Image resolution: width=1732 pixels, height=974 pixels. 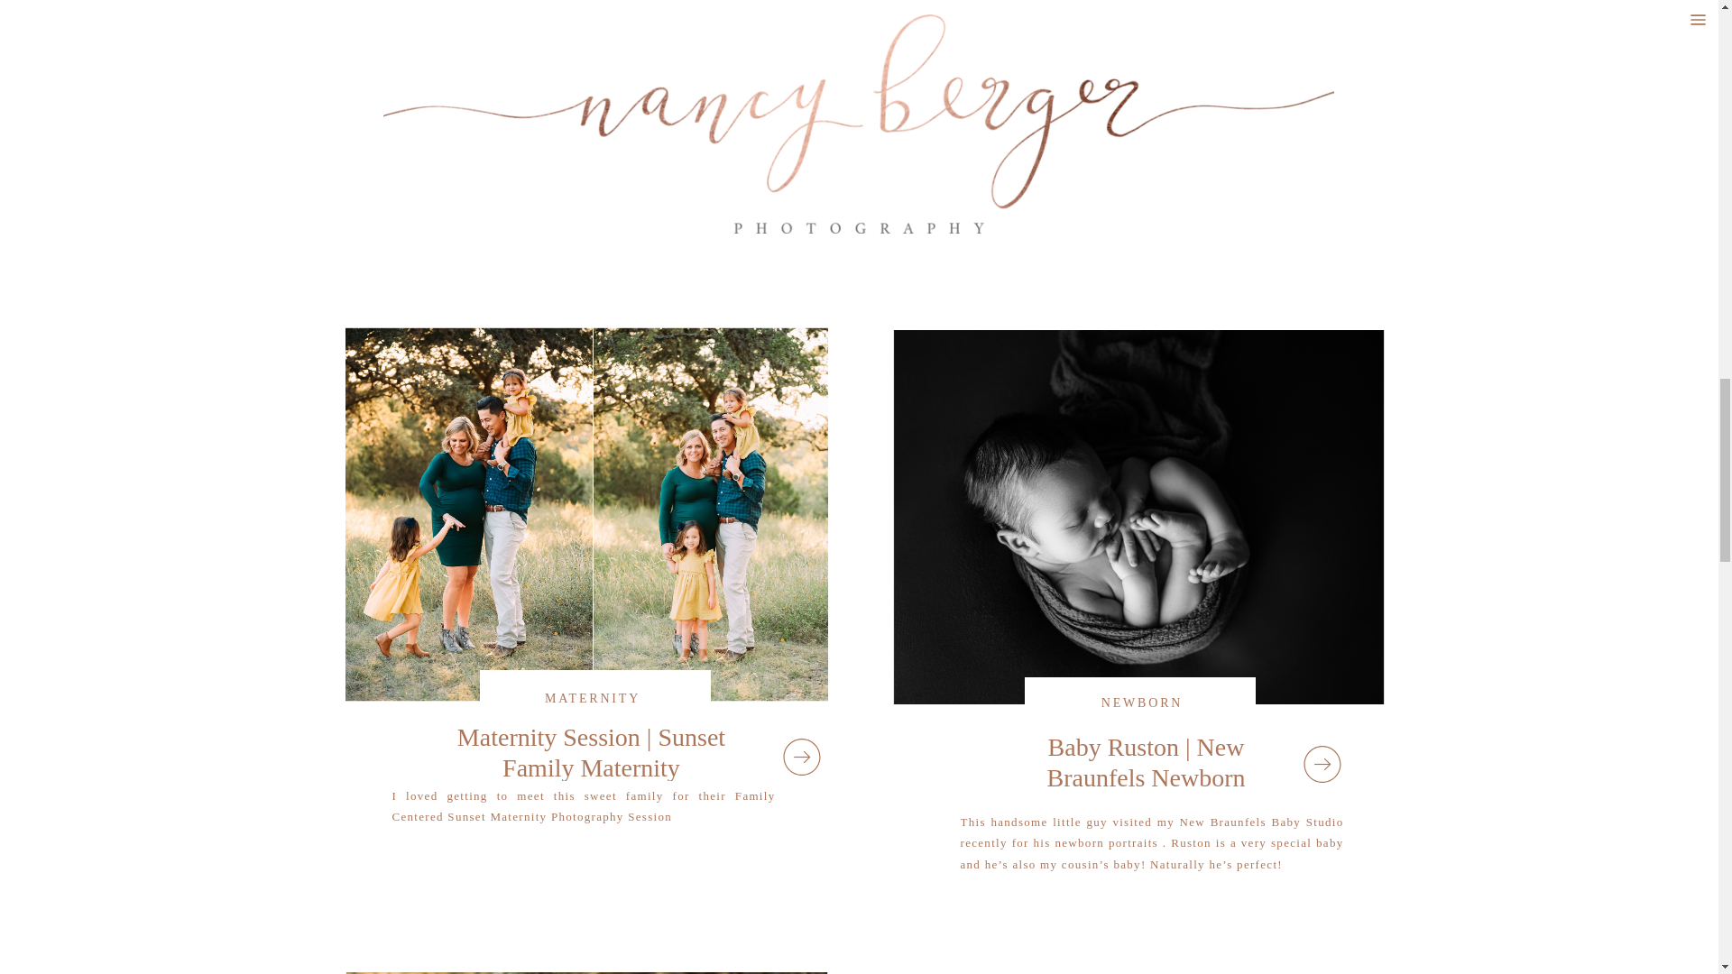 What do you see at coordinates (593, 52) in the screenshot?
I see `NEWBORN` at bounding box center [593, 52].